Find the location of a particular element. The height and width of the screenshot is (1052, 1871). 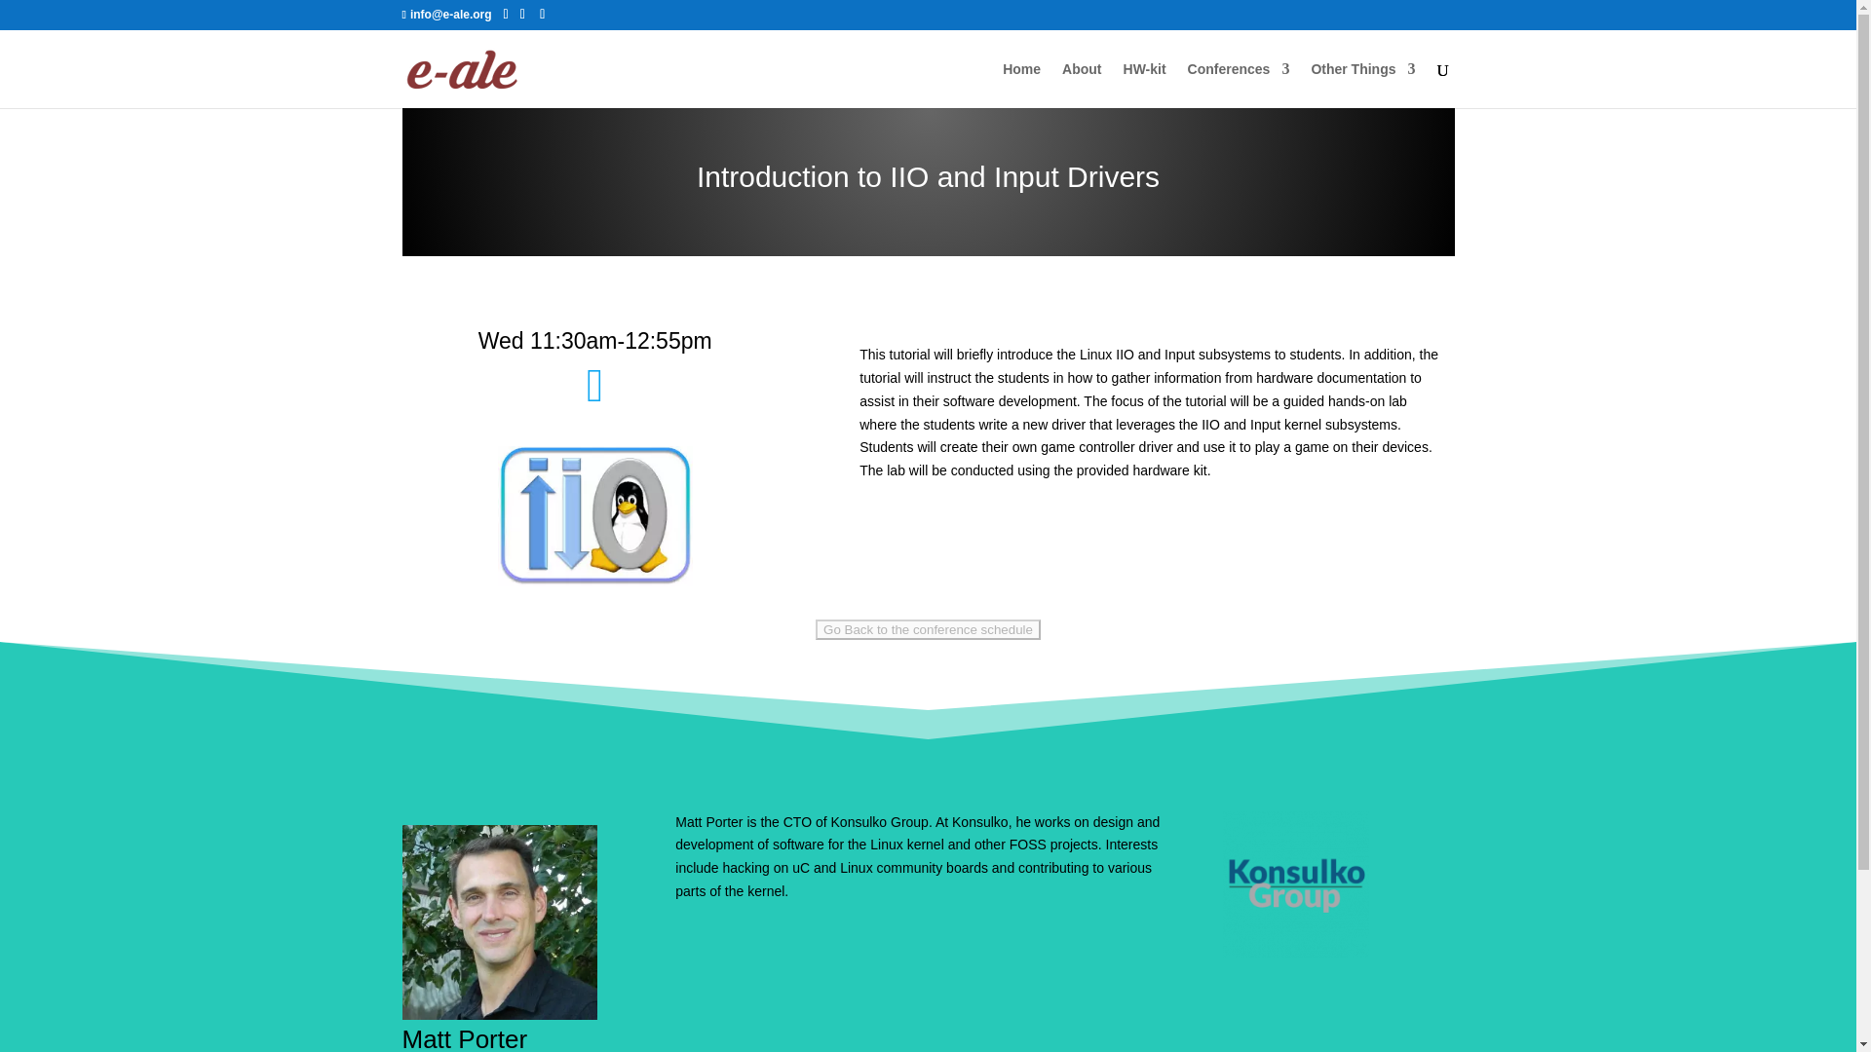

IIO is located at coordinates (594, 516).